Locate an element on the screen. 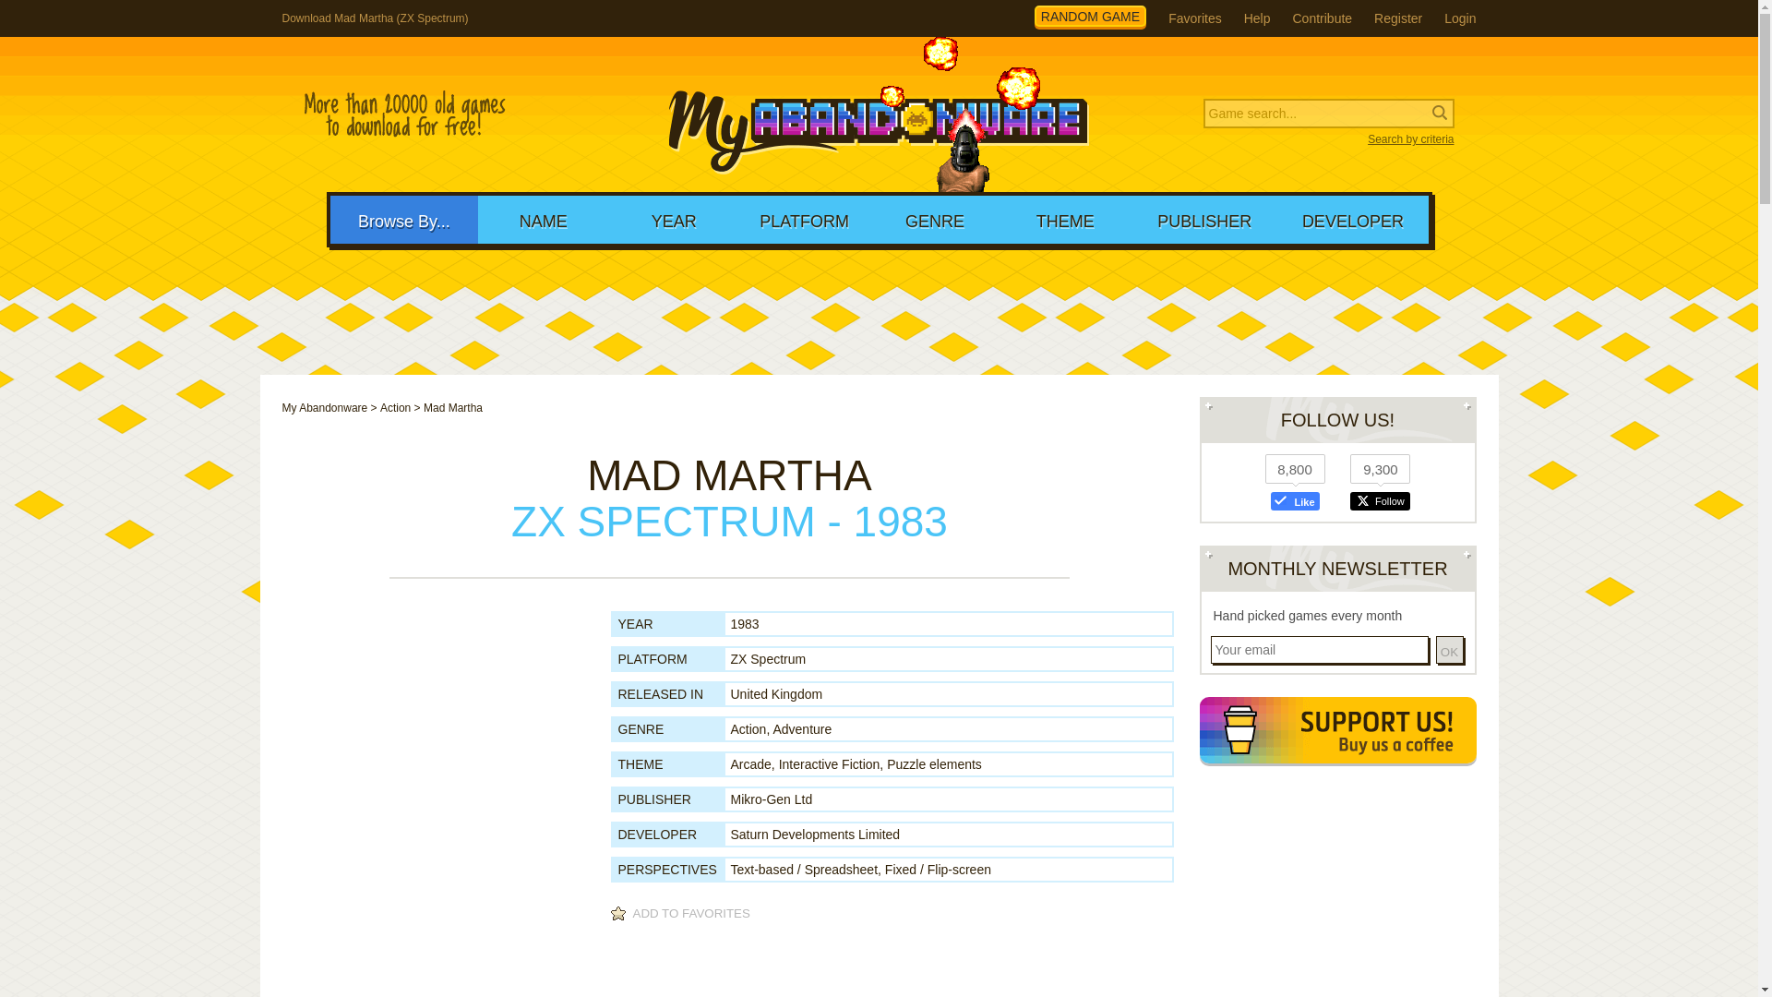 The image size is (1772, 997). Saturn Developments Limited is located at coordinates (815, 835).